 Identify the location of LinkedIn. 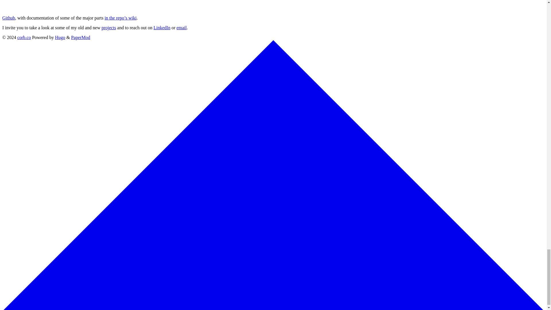
(162, 28).